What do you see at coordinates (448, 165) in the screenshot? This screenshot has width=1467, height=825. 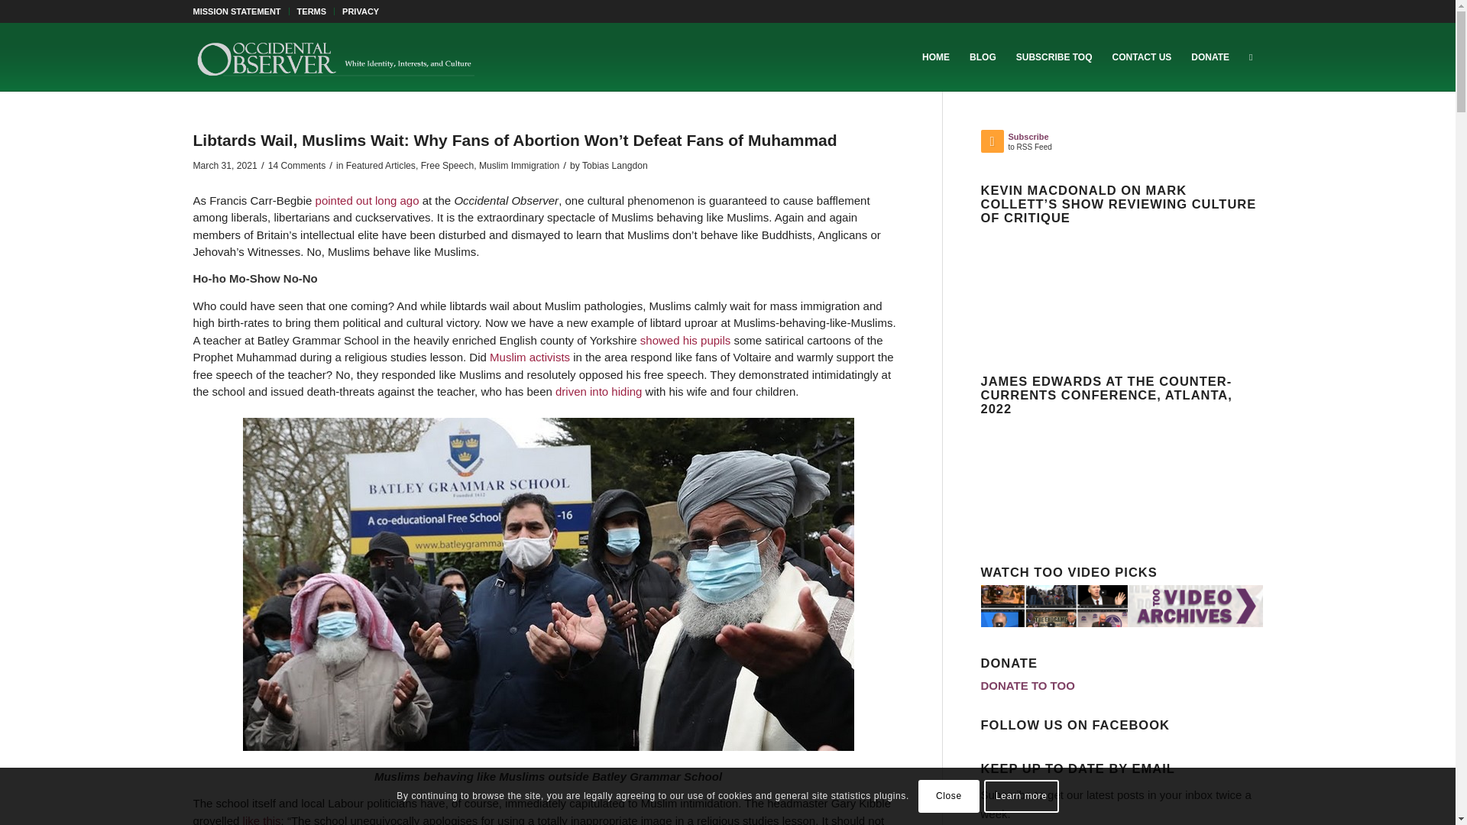 I see `Free Speech` at bounding box center [448, 165].